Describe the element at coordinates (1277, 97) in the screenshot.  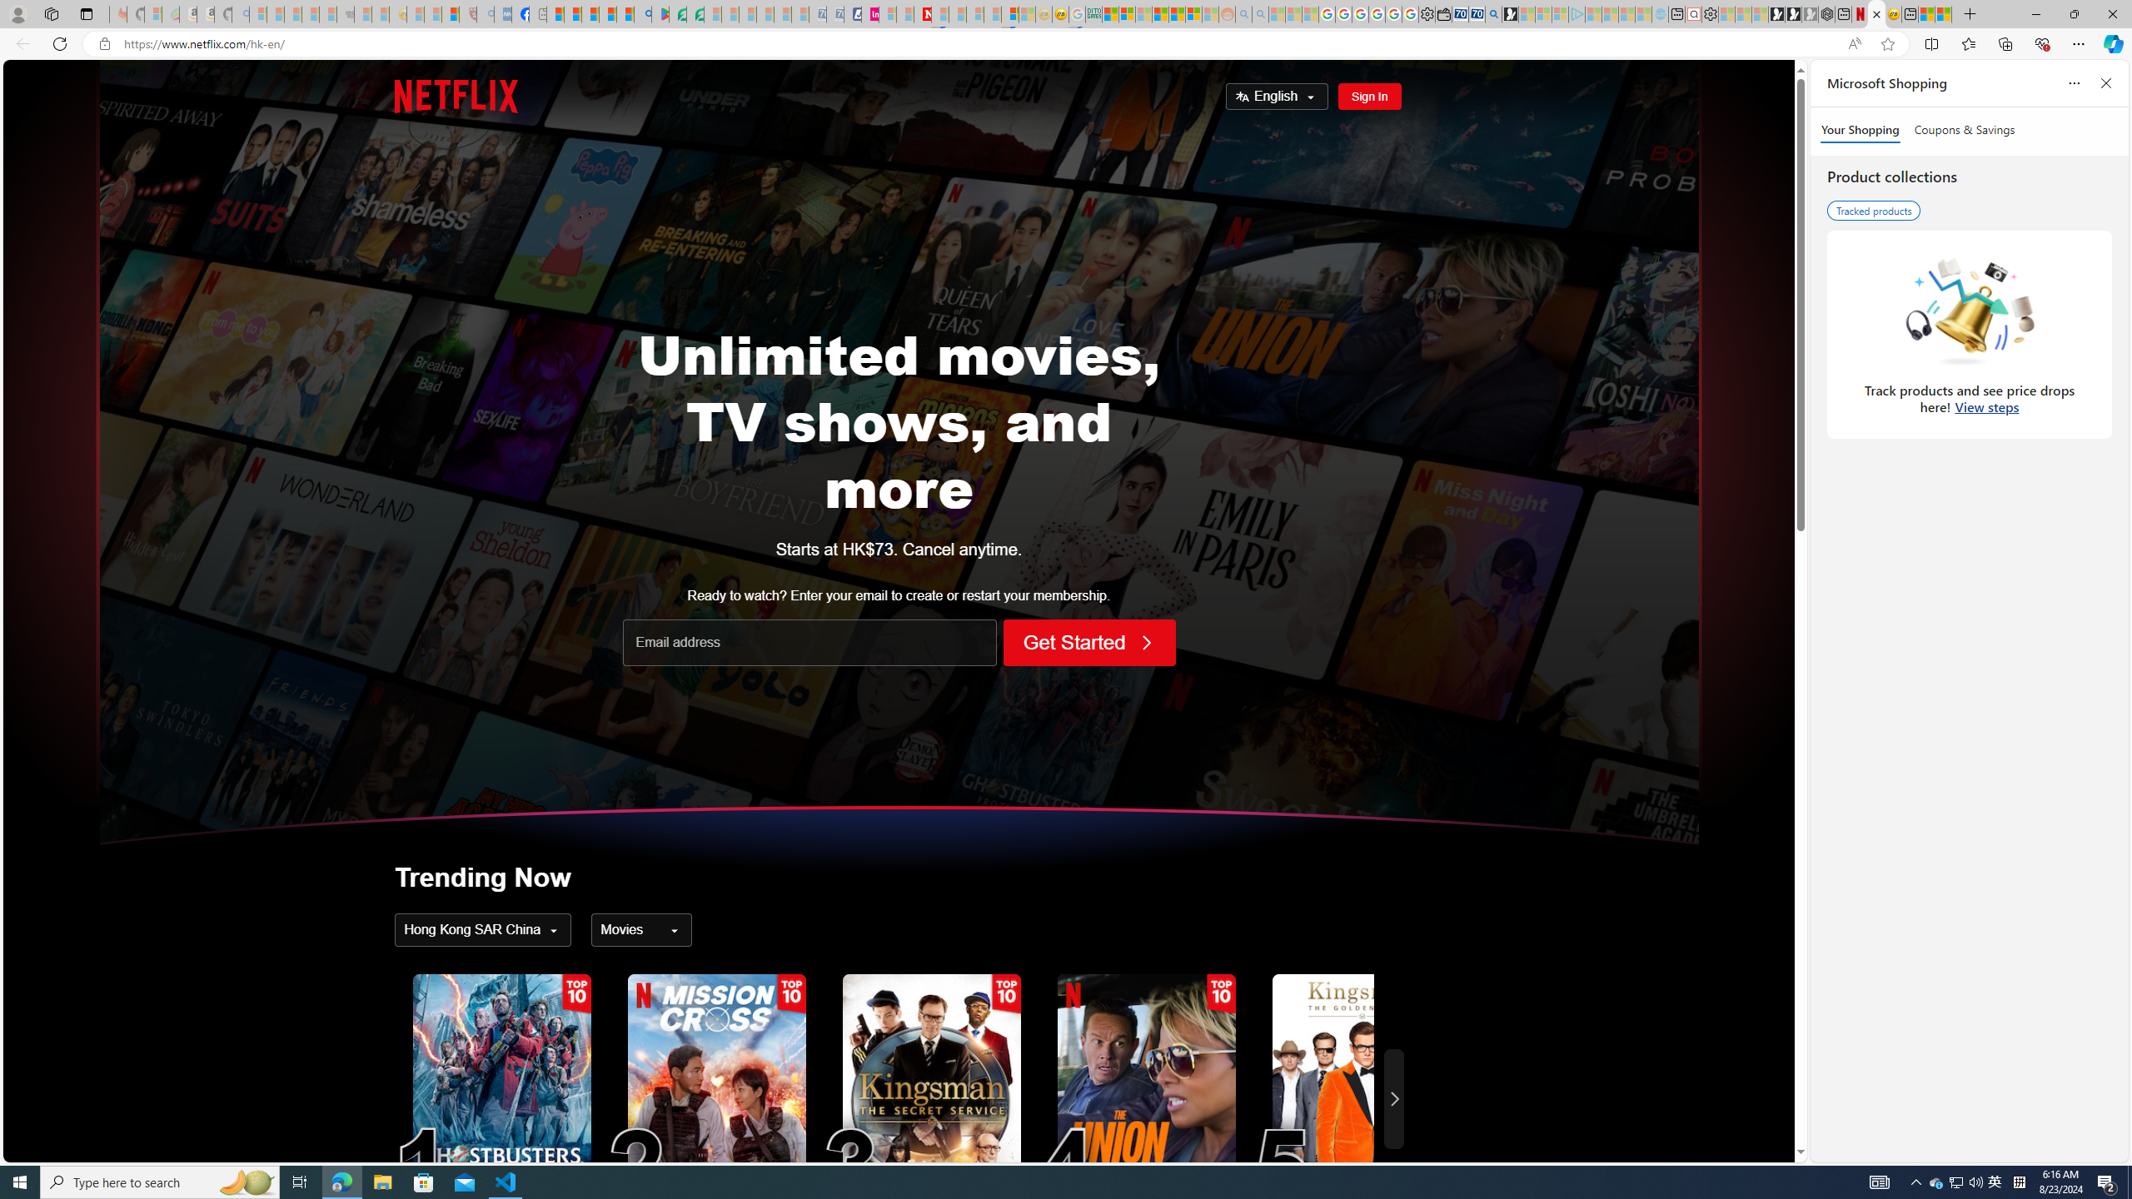
I see `Select Language` at that location.